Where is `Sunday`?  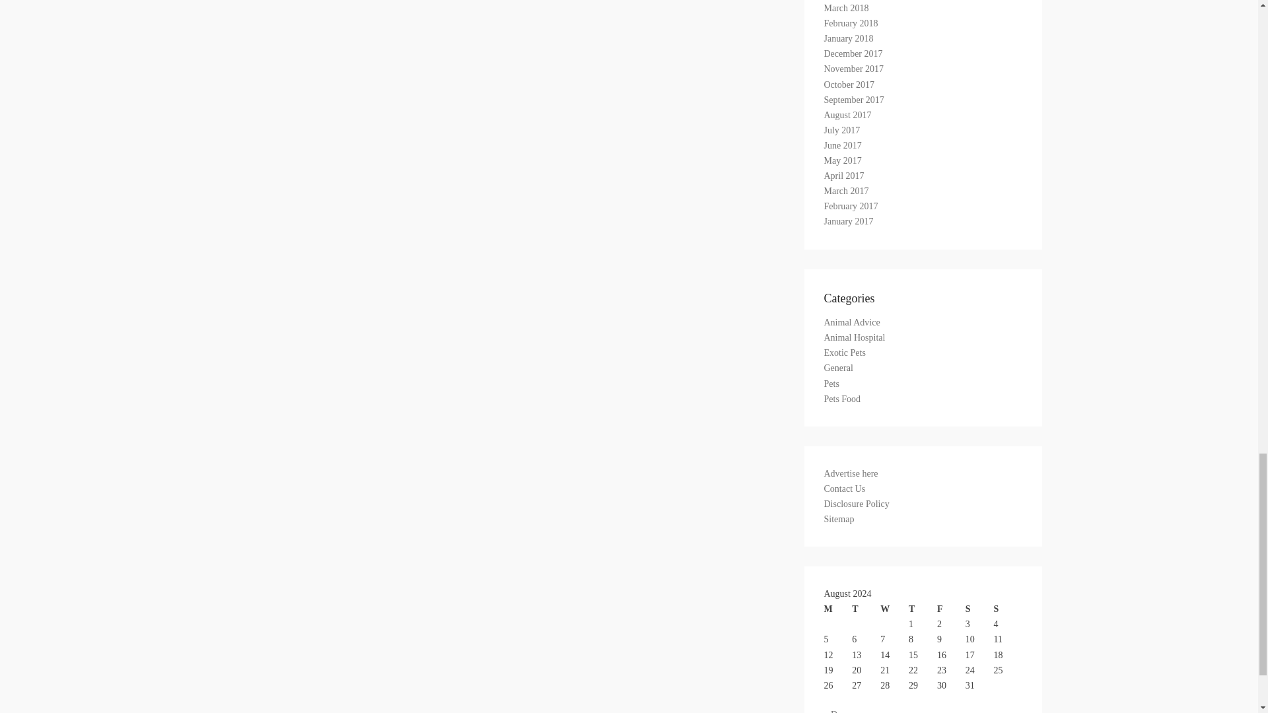
Sunday is located at coordinates (1008, 609).